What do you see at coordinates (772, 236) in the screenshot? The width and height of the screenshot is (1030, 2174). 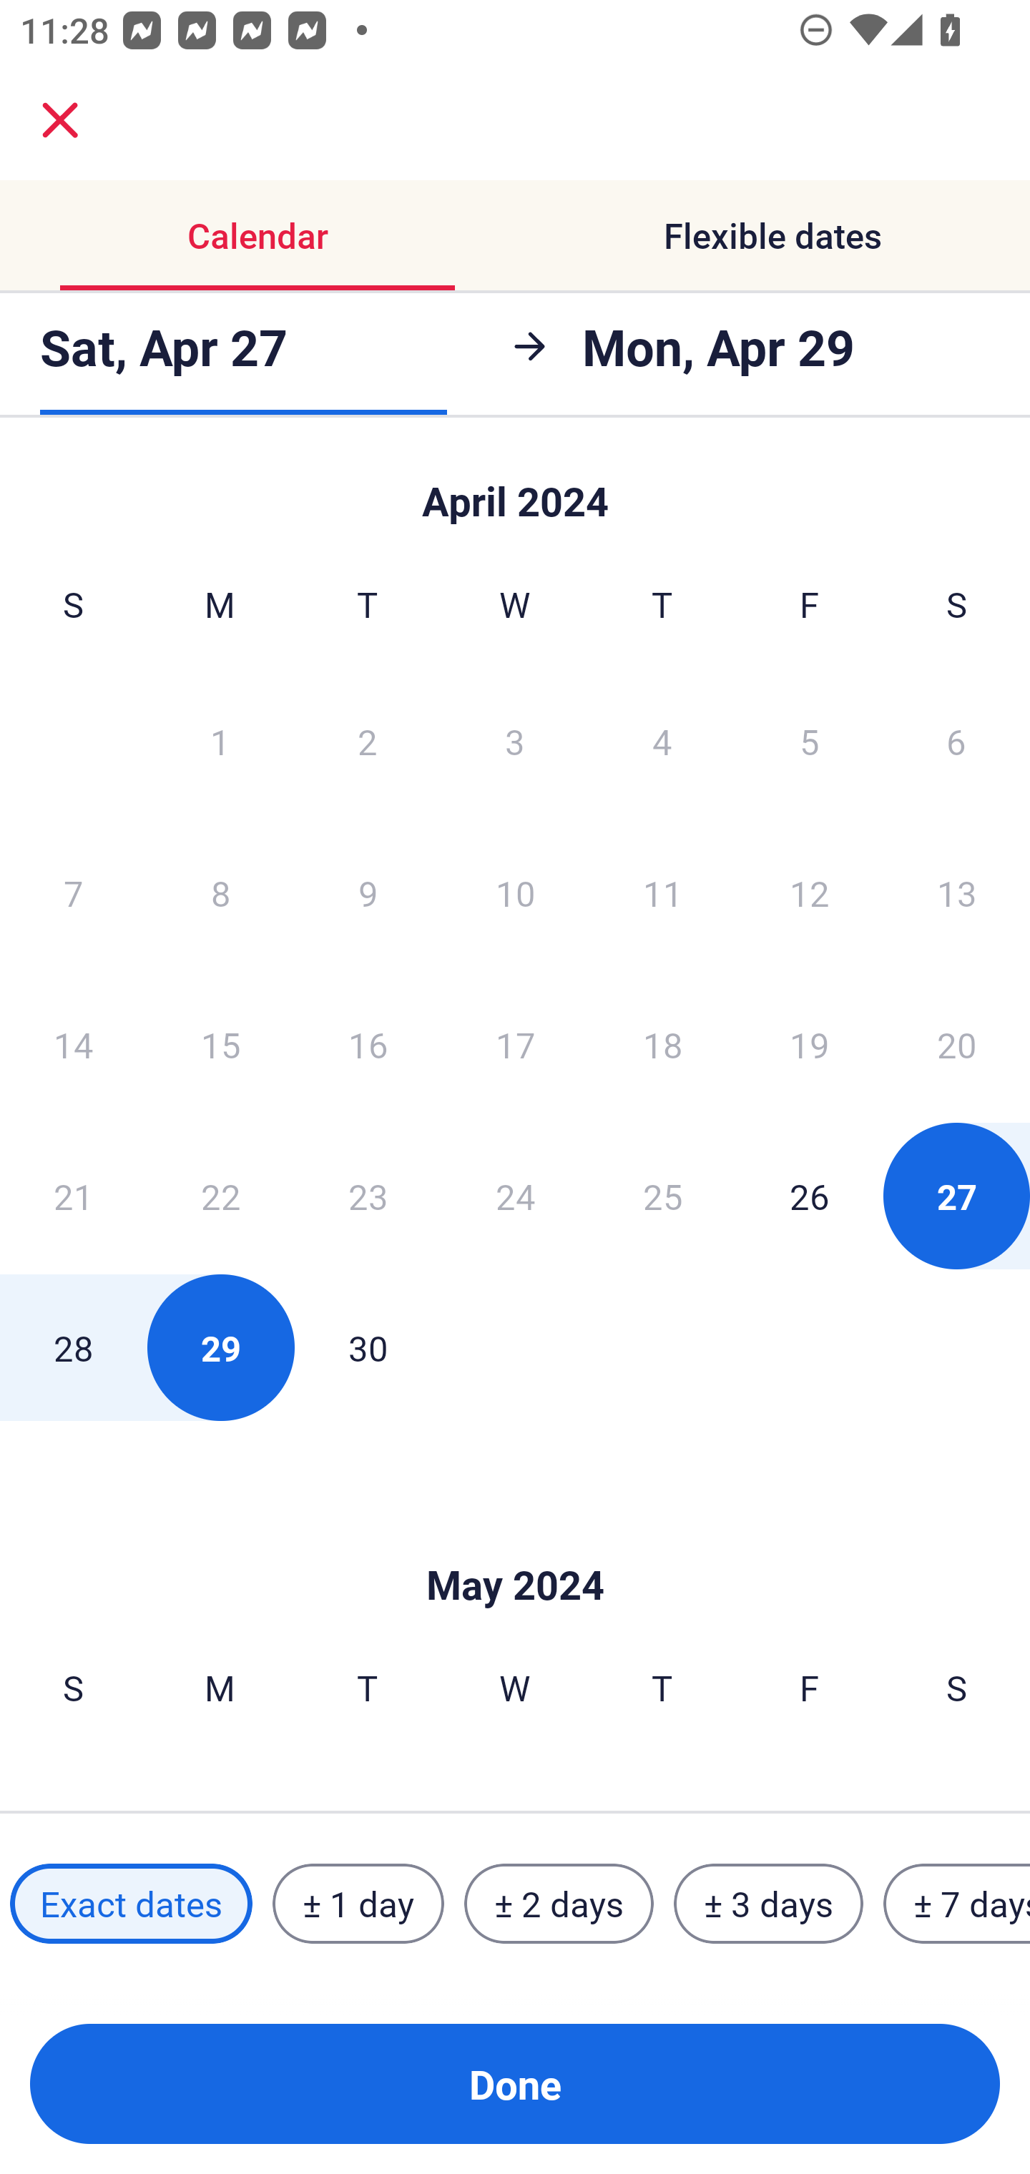 I see `Flexible dates` at bounding box center [772, 236].